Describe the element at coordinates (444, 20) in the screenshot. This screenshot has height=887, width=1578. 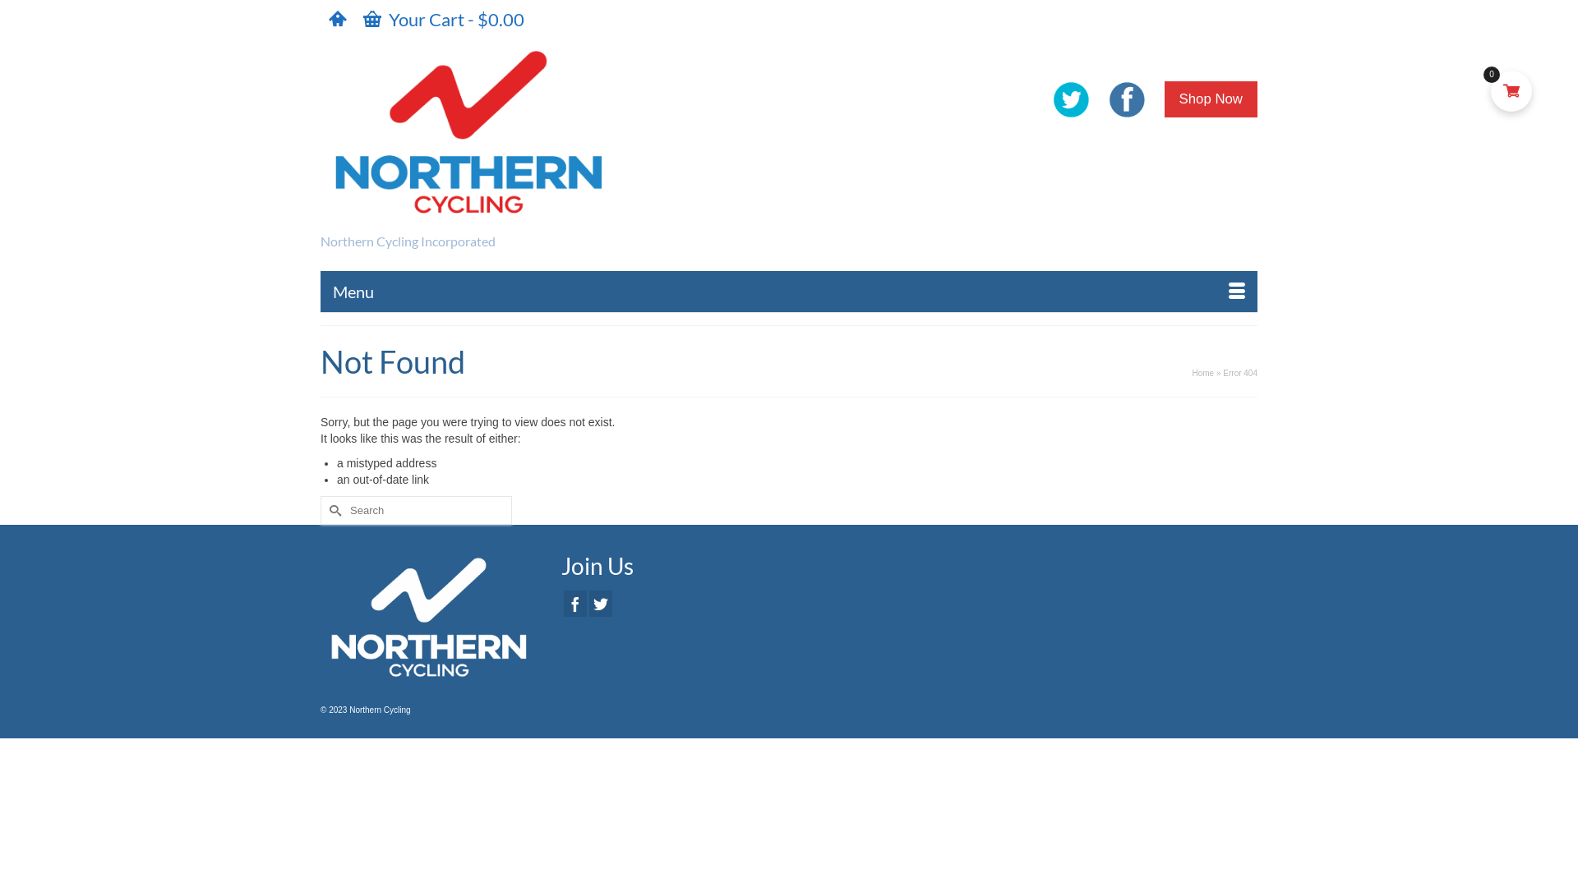
I see `Your Cart - $0.00` at that location.